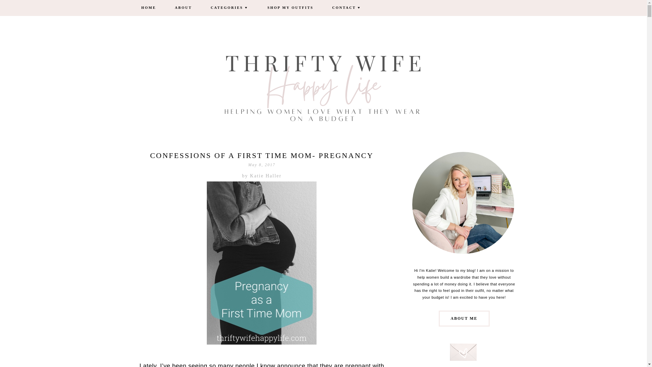 This screenshot has width=652, height=367. I want to click on ABOUT, so click(183, 8).